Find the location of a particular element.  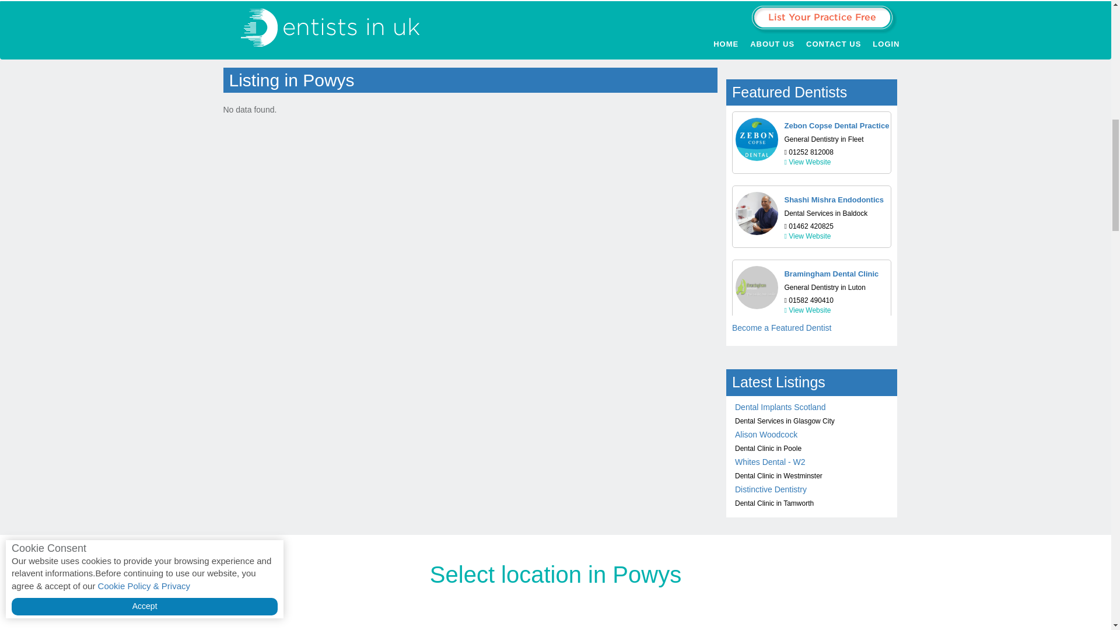

Become a Featured Dentist is located at coordinates (782, 328).